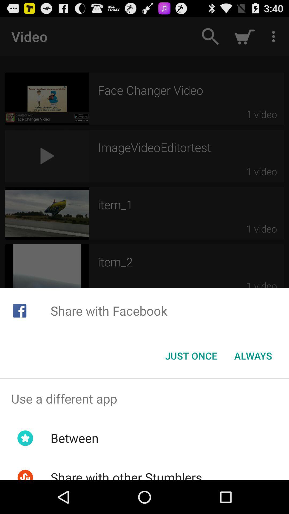  Describe the element at coordinates (253, 356) in the screenshot. I see `turn off the item next to the just once` at that location.